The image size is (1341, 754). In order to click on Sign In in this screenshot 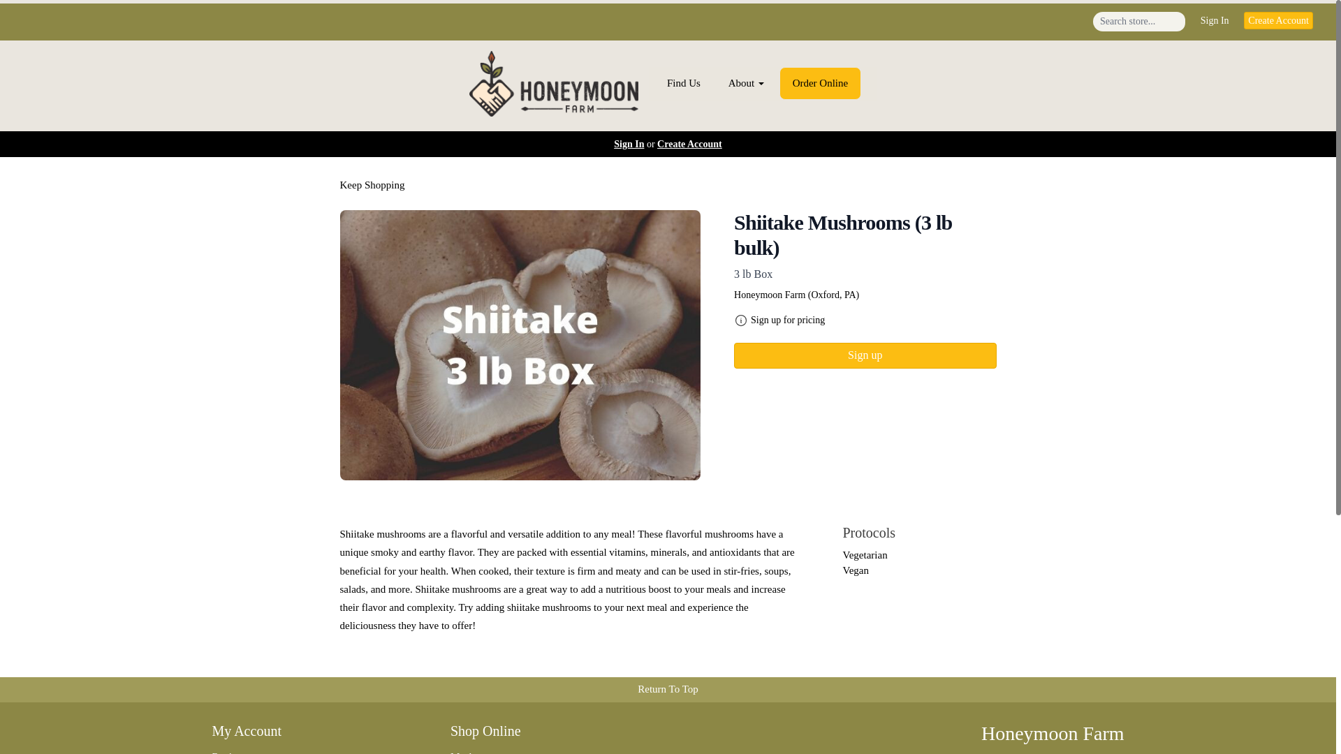, I will do `click(629, 144)`.